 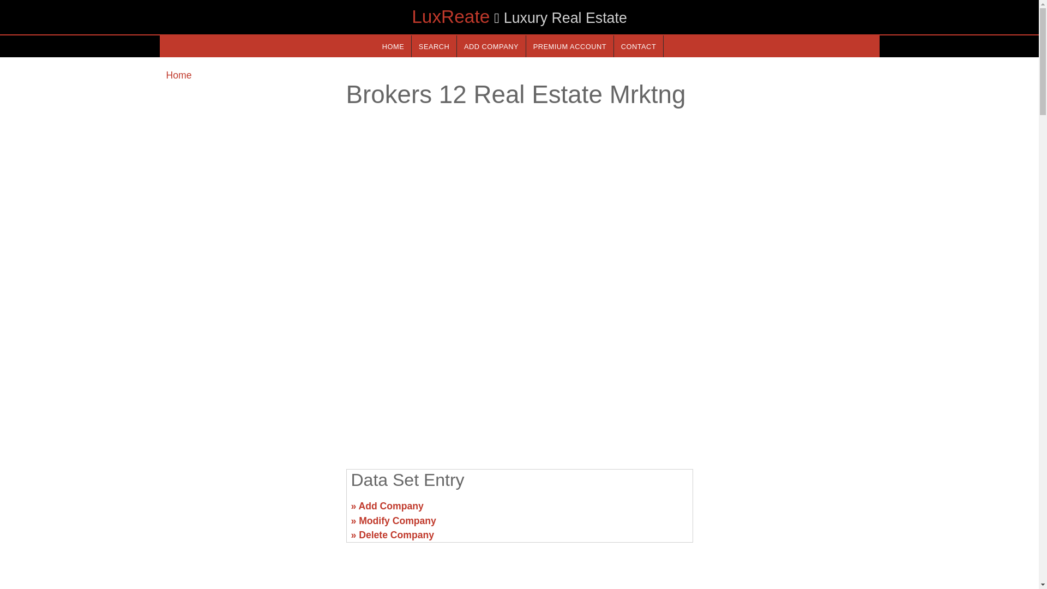 I want to click on Add a new company, so click(x=491, y=46).